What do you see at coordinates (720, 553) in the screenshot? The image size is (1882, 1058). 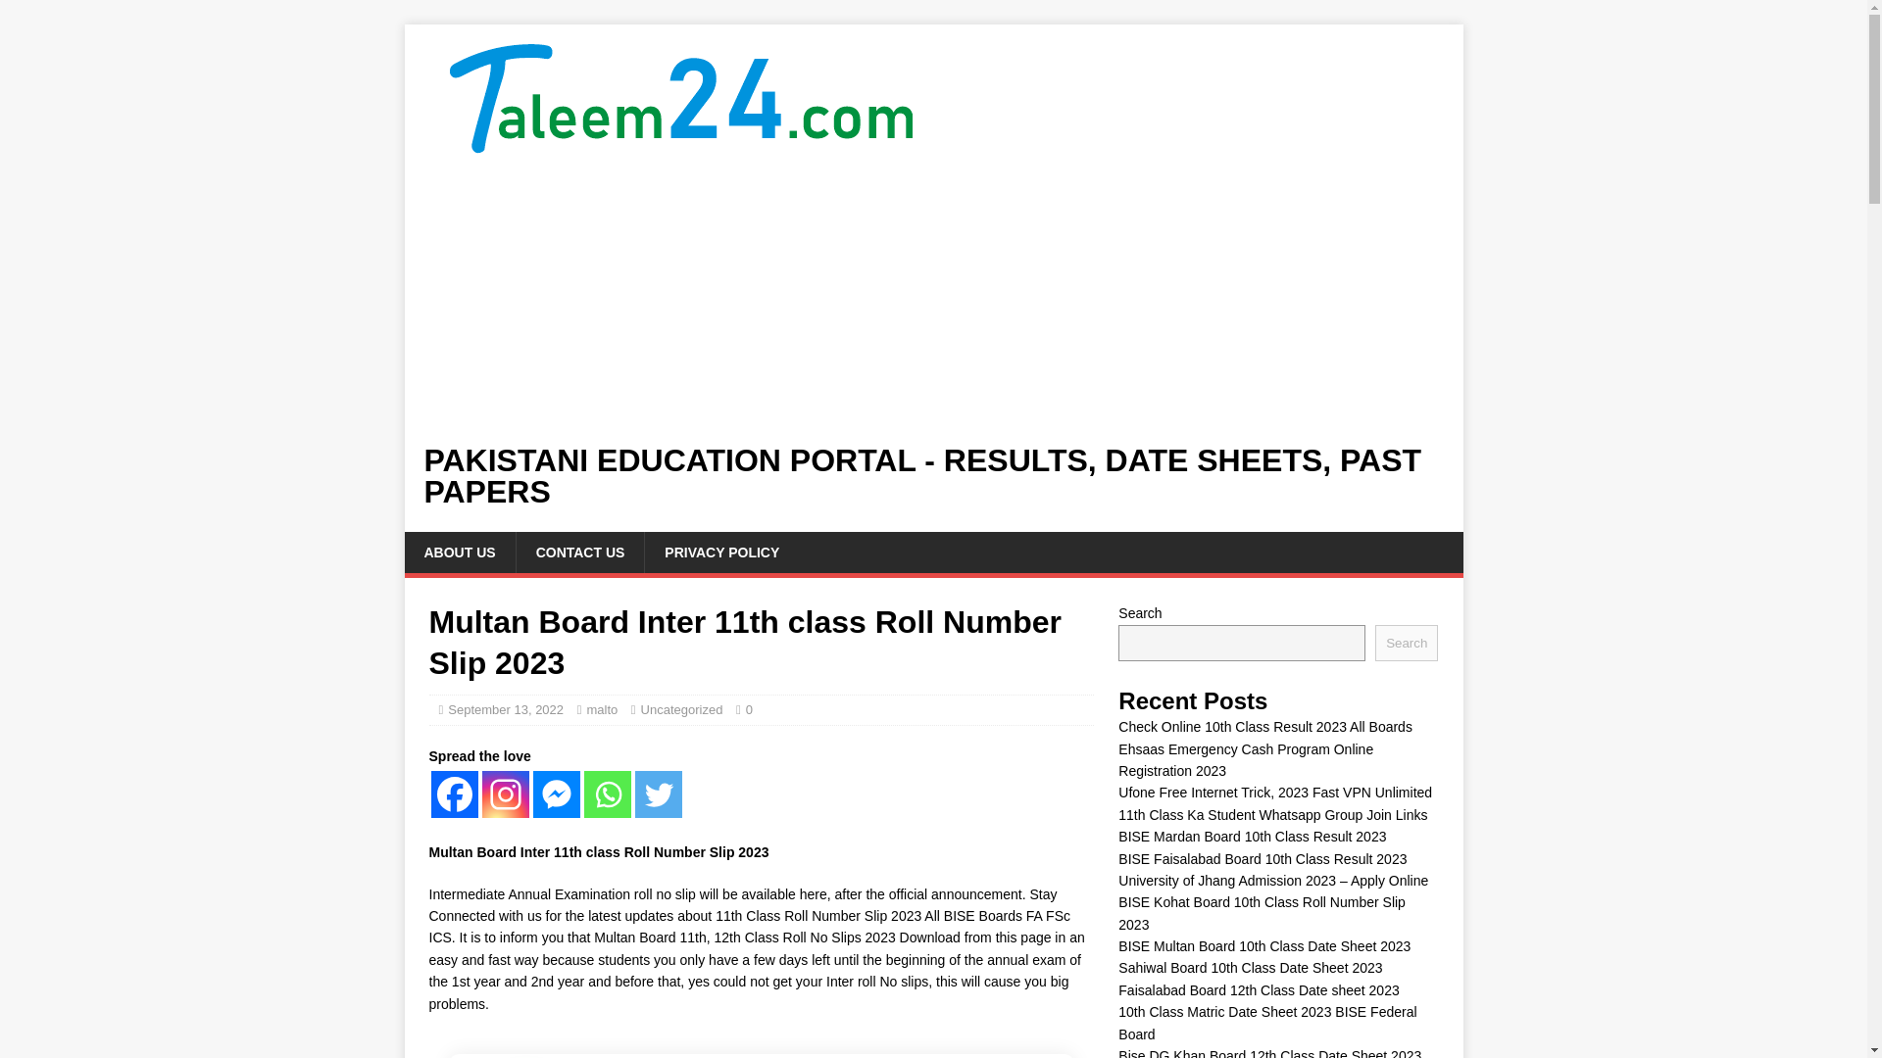 I see `PRIVACY POLICY` at bounding box center [720, 553].